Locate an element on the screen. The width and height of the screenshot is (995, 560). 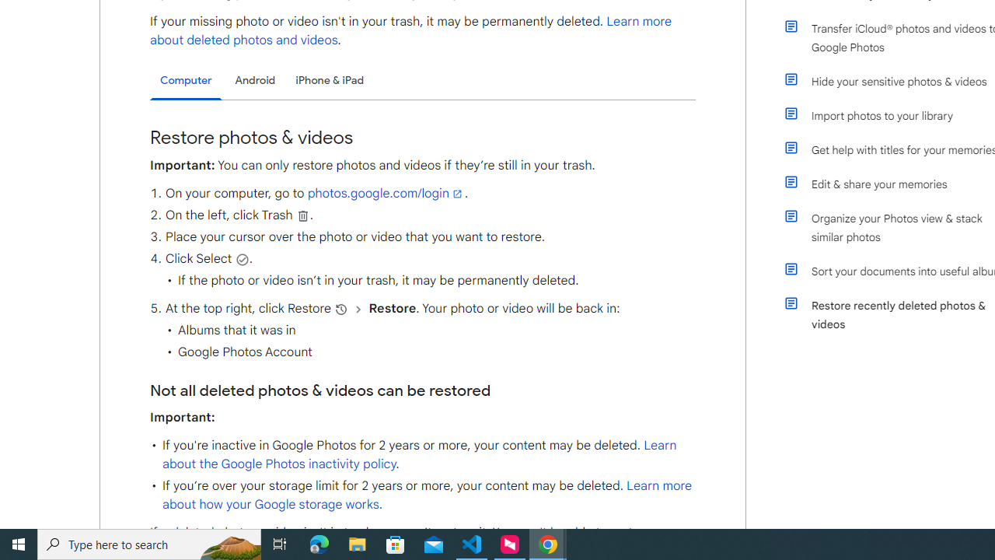
iPhone & iPad is located at coordinates (330, 79).